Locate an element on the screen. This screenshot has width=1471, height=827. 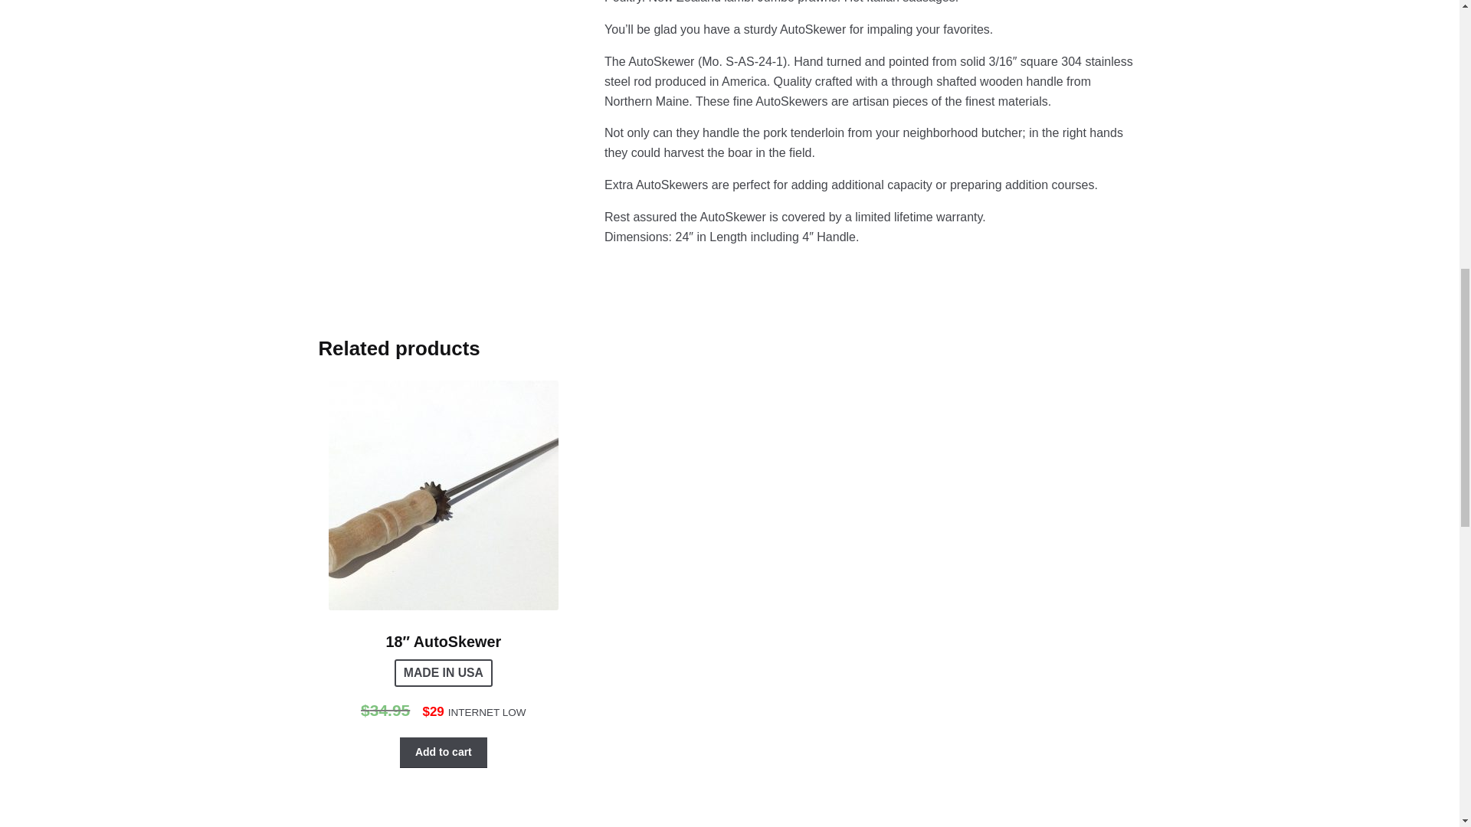
Add to cart is located at coordinates (443, 753).